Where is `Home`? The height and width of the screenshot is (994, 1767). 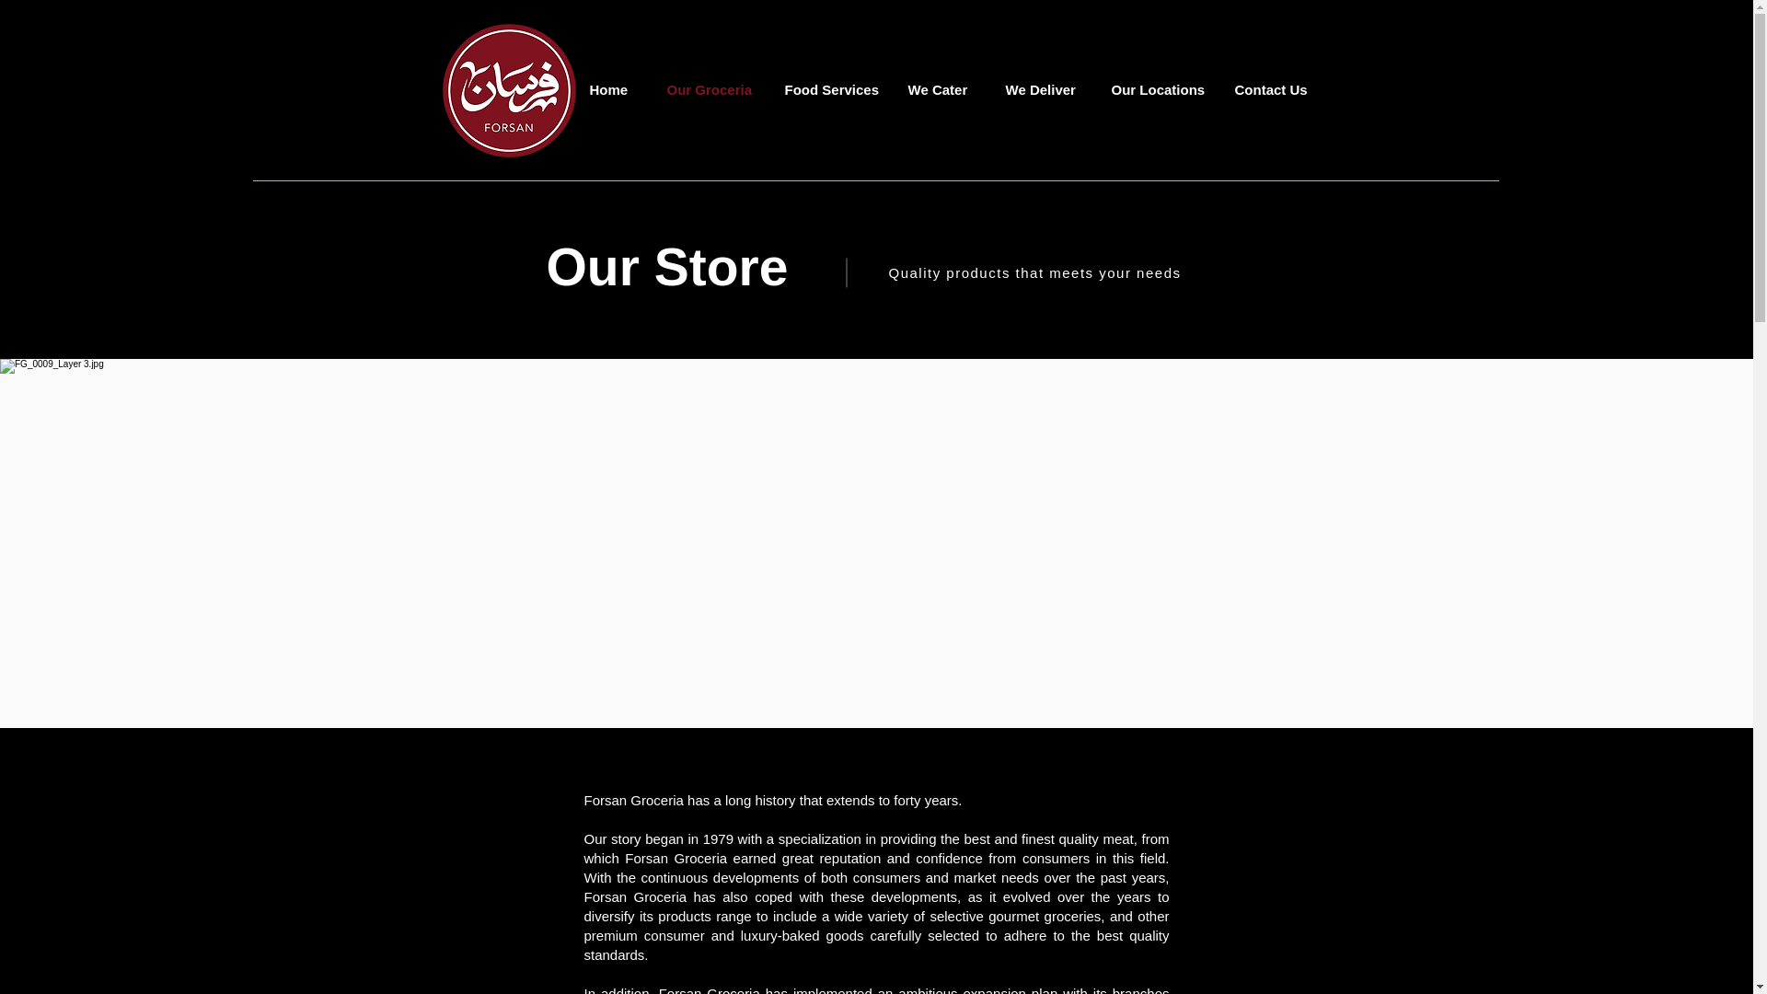 Home is located at coordinates (615, 90).